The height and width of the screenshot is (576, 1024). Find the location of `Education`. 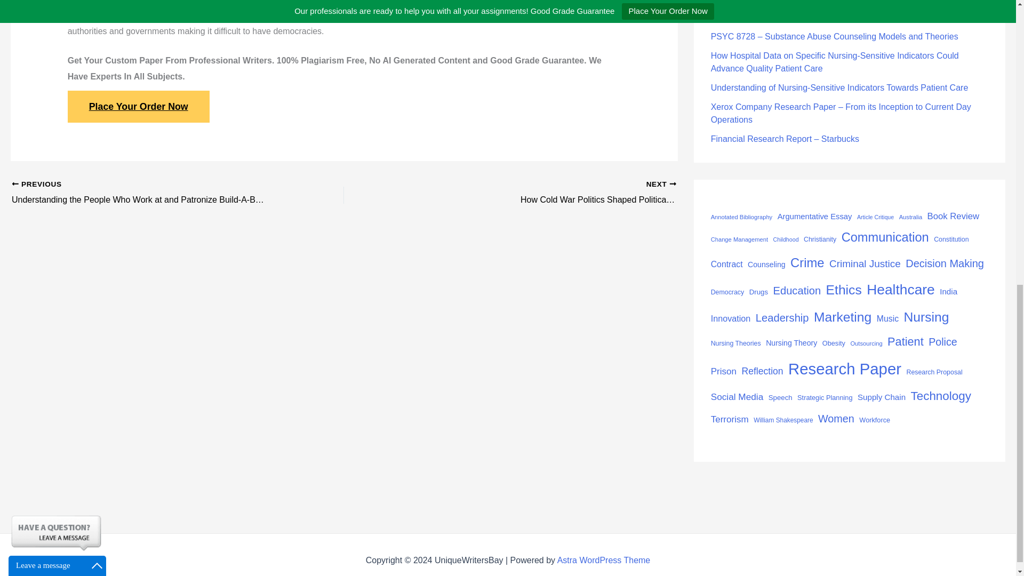

Education is located at coordinates (797, 290).